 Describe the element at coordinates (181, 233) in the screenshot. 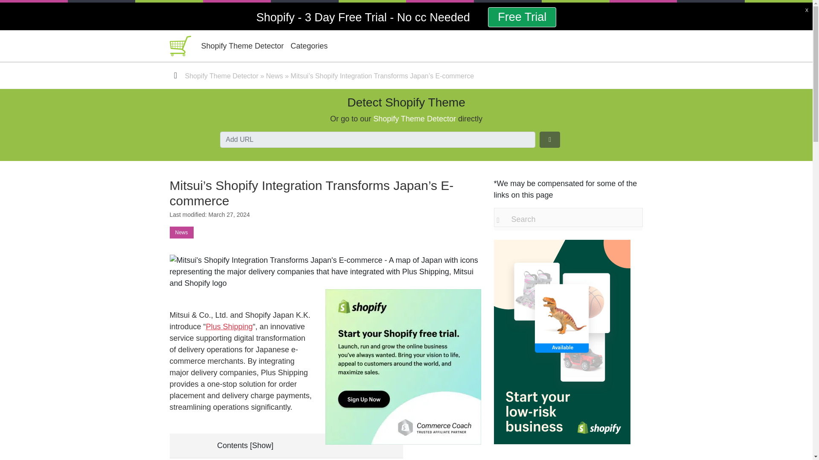

I see `News` at that location.